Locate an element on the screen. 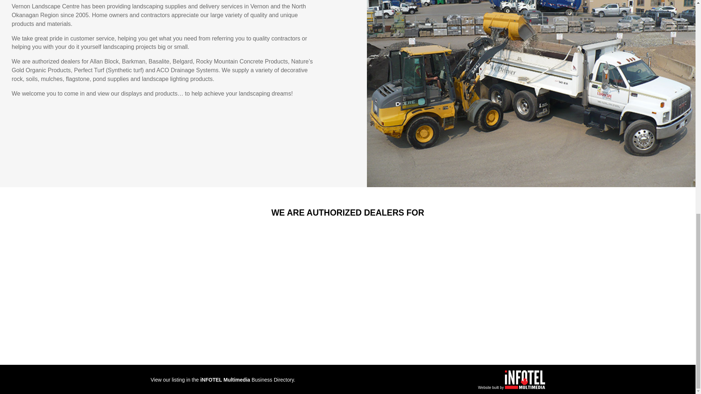  basalite is located at coordinates (296, 247).